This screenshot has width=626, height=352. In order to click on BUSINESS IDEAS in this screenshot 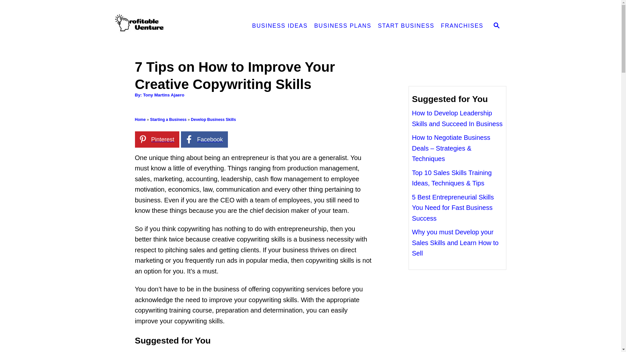, I will do `click(279, 26)`.